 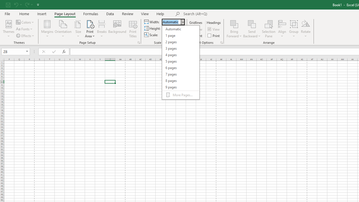 What do you see at coordinates (102, 29) in the screenshot?
I see `Breaks` at bounding box center [102, 29].